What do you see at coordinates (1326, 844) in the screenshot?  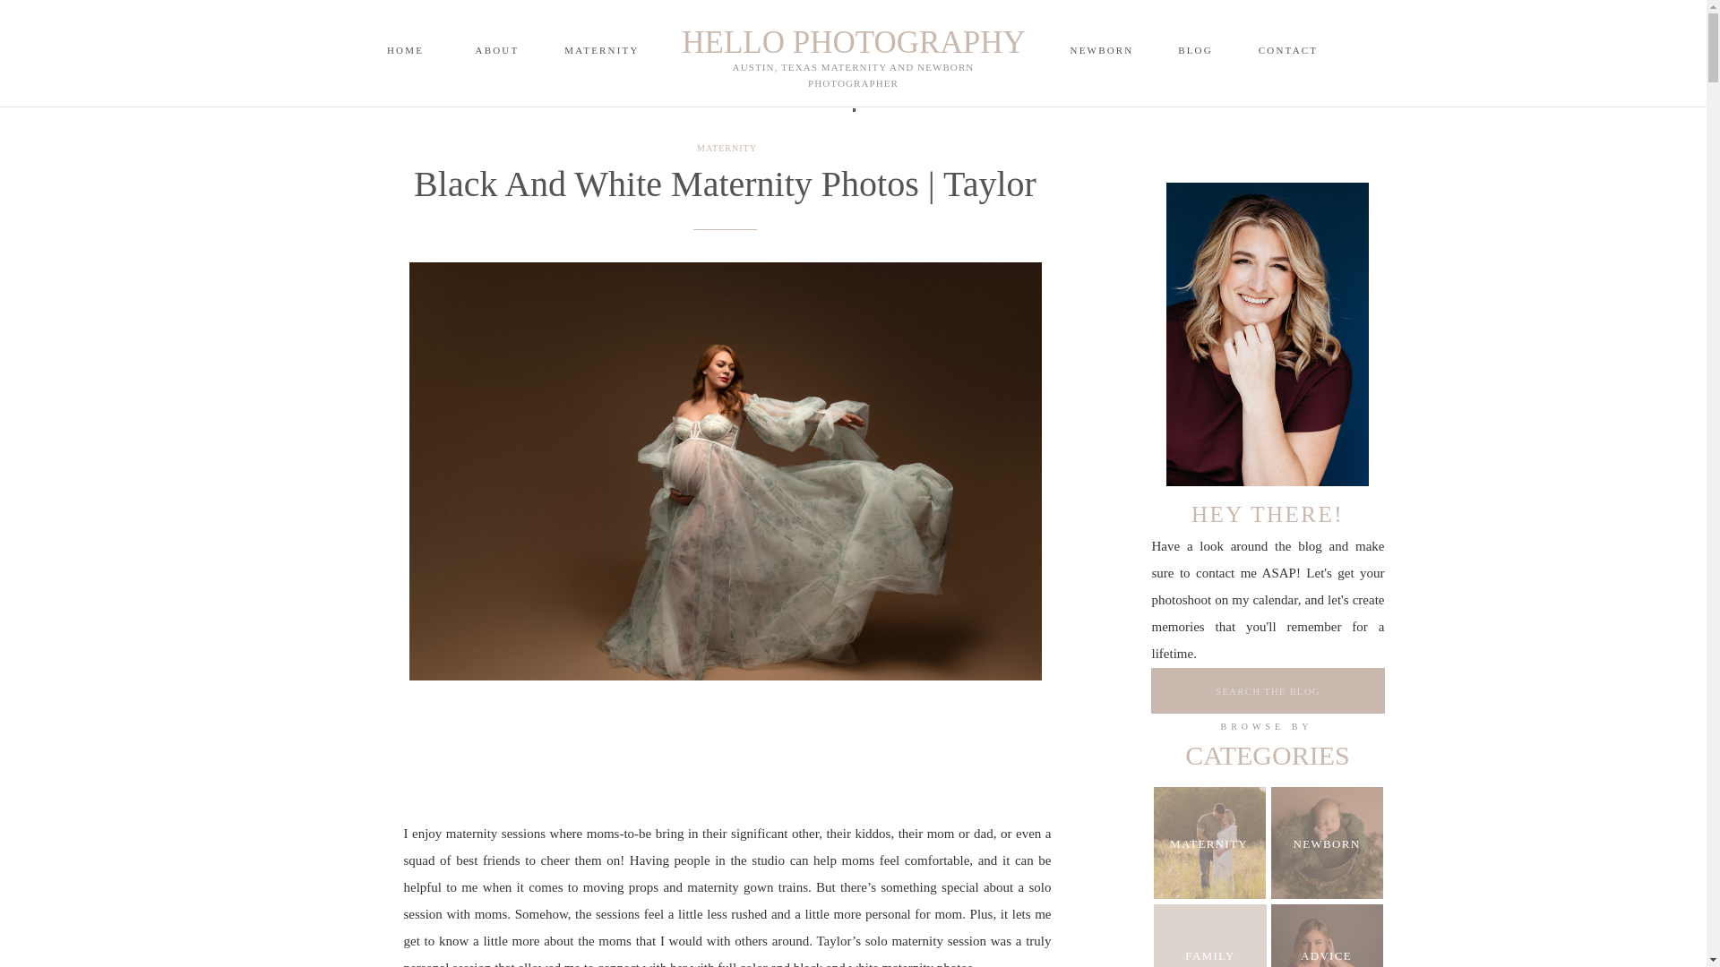 I see `NEWBORN` at bounding box center [1326, 844].